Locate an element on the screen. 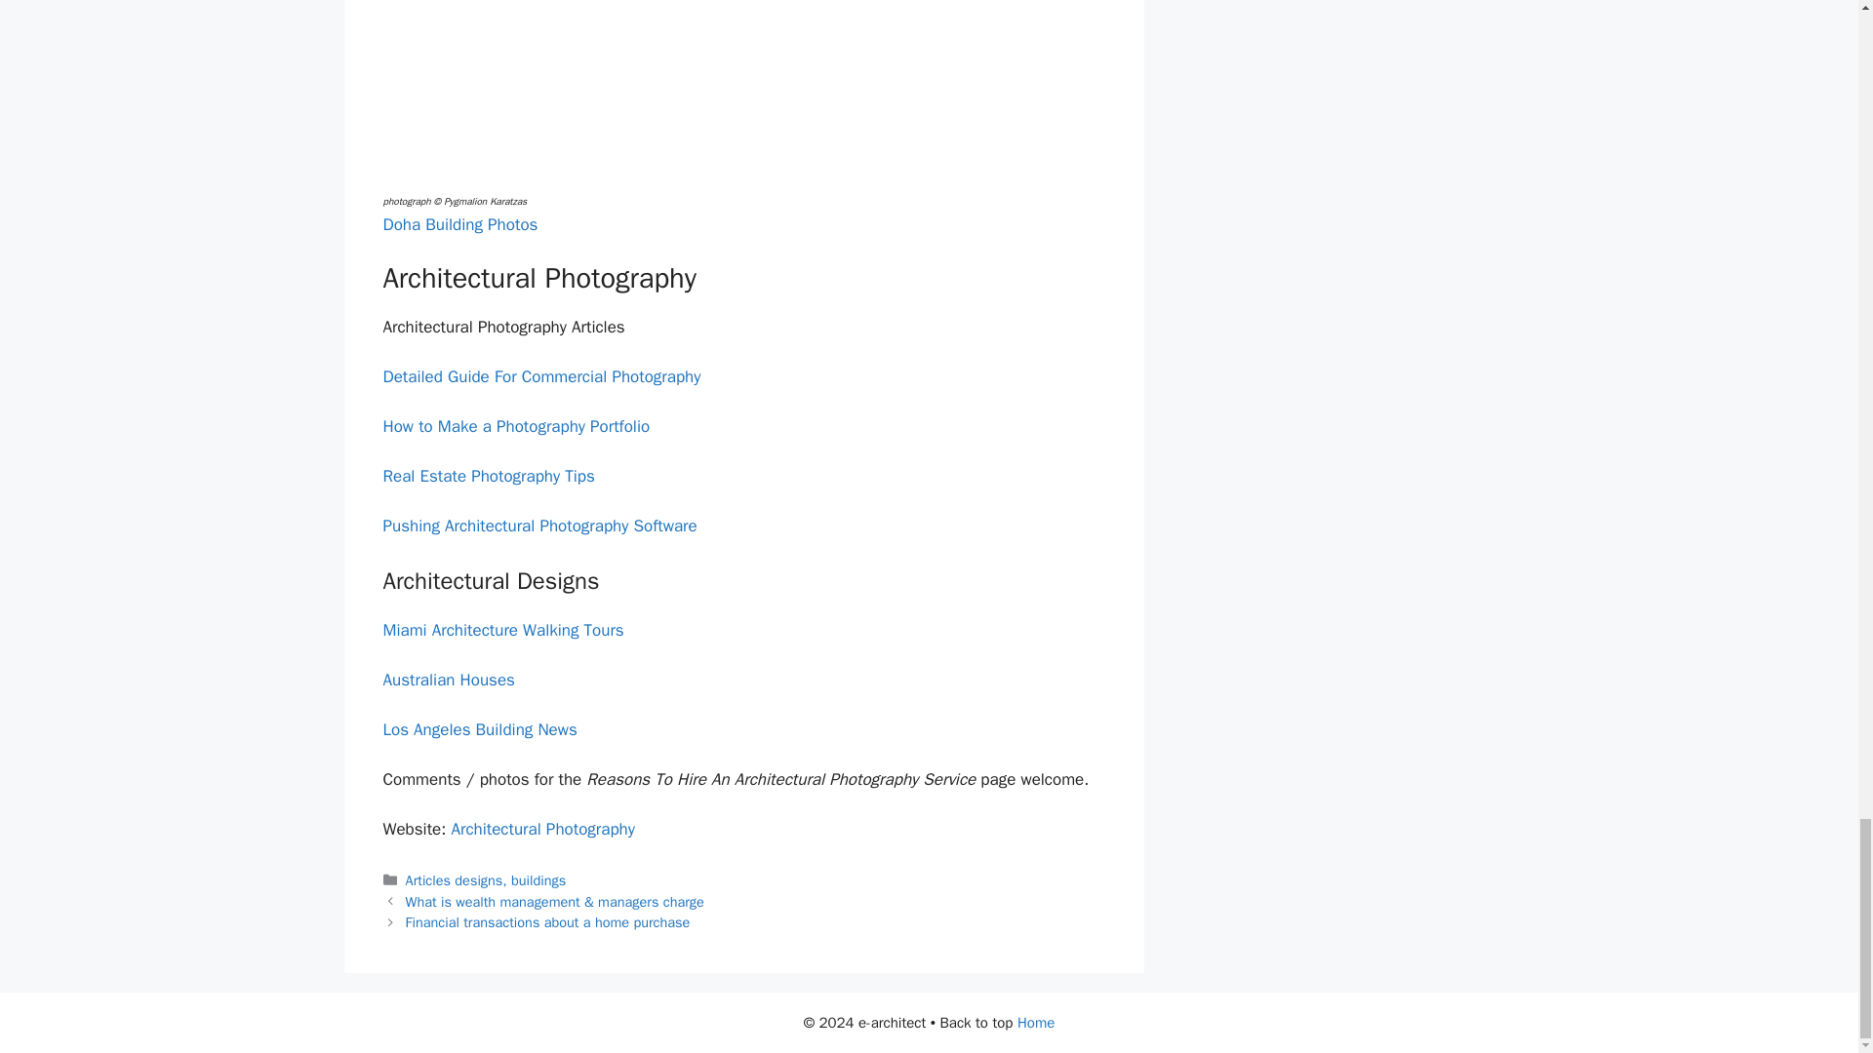 The image size is (1873, 1053). Pushing Architectural Photography Software is located at coordinates (538, 526).